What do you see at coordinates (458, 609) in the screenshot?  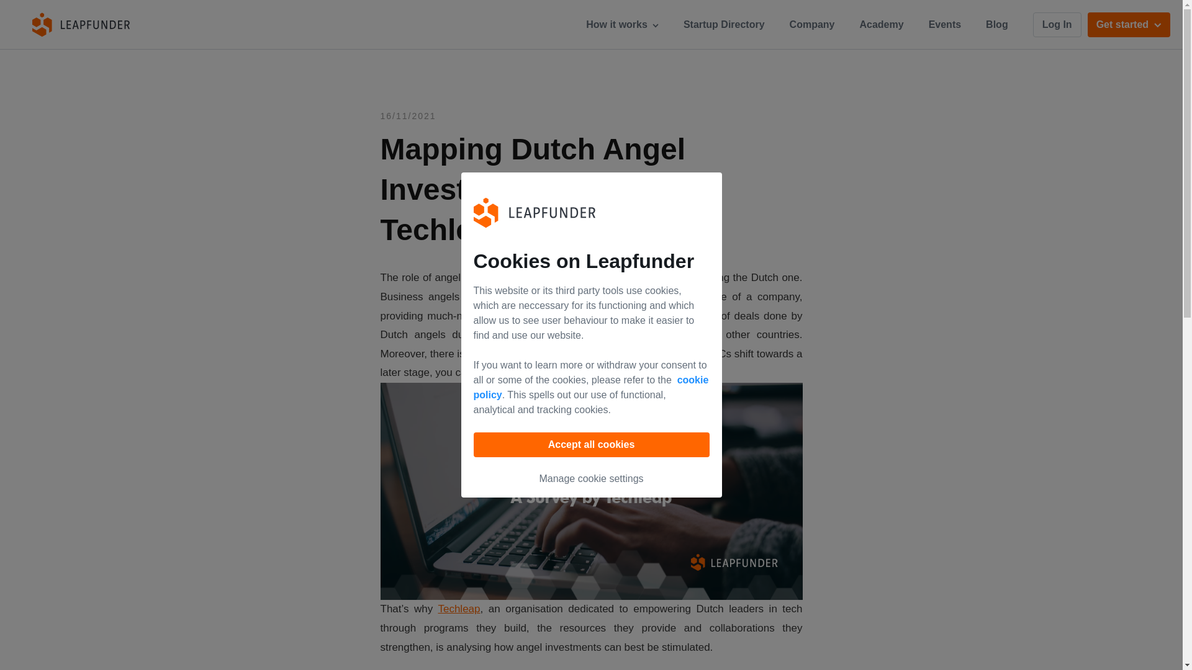 I see `Techleap` at bounding box center [458, 609].